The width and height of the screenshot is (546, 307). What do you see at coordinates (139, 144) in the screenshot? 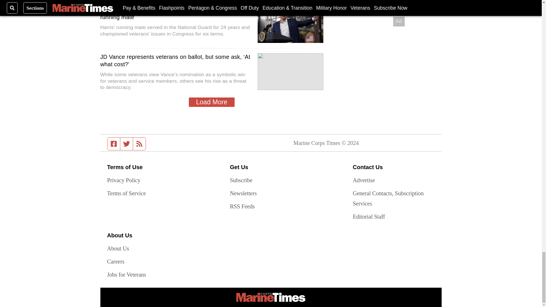
I see `RSS feed` at bounding box center [139, 144].